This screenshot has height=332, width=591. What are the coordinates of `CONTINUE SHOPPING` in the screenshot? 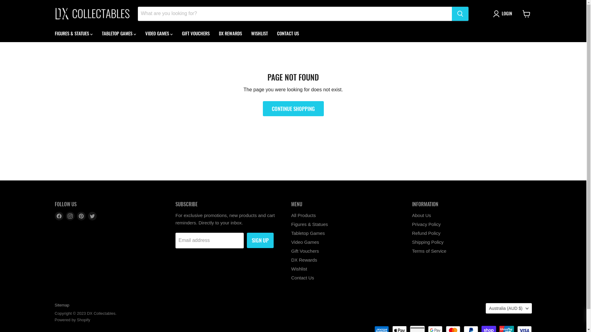 It's located at (293, 109).